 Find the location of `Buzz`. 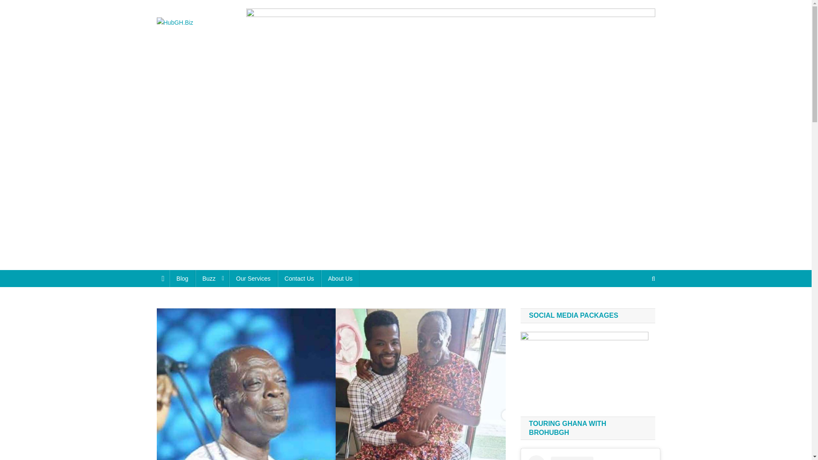

Buzz is located at coordinates (212, 278).